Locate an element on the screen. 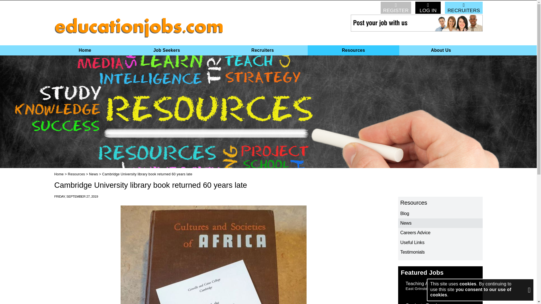 Image resolution: width=541 pixels, height=304 pixels. RECRUITERS is located at coordinates (464, 8).